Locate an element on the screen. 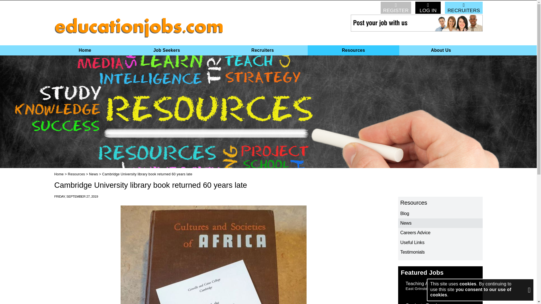 Image resolution: width=541 pixels, height=304 pixels. RECRUITERS is located at coordinates (464, 8).